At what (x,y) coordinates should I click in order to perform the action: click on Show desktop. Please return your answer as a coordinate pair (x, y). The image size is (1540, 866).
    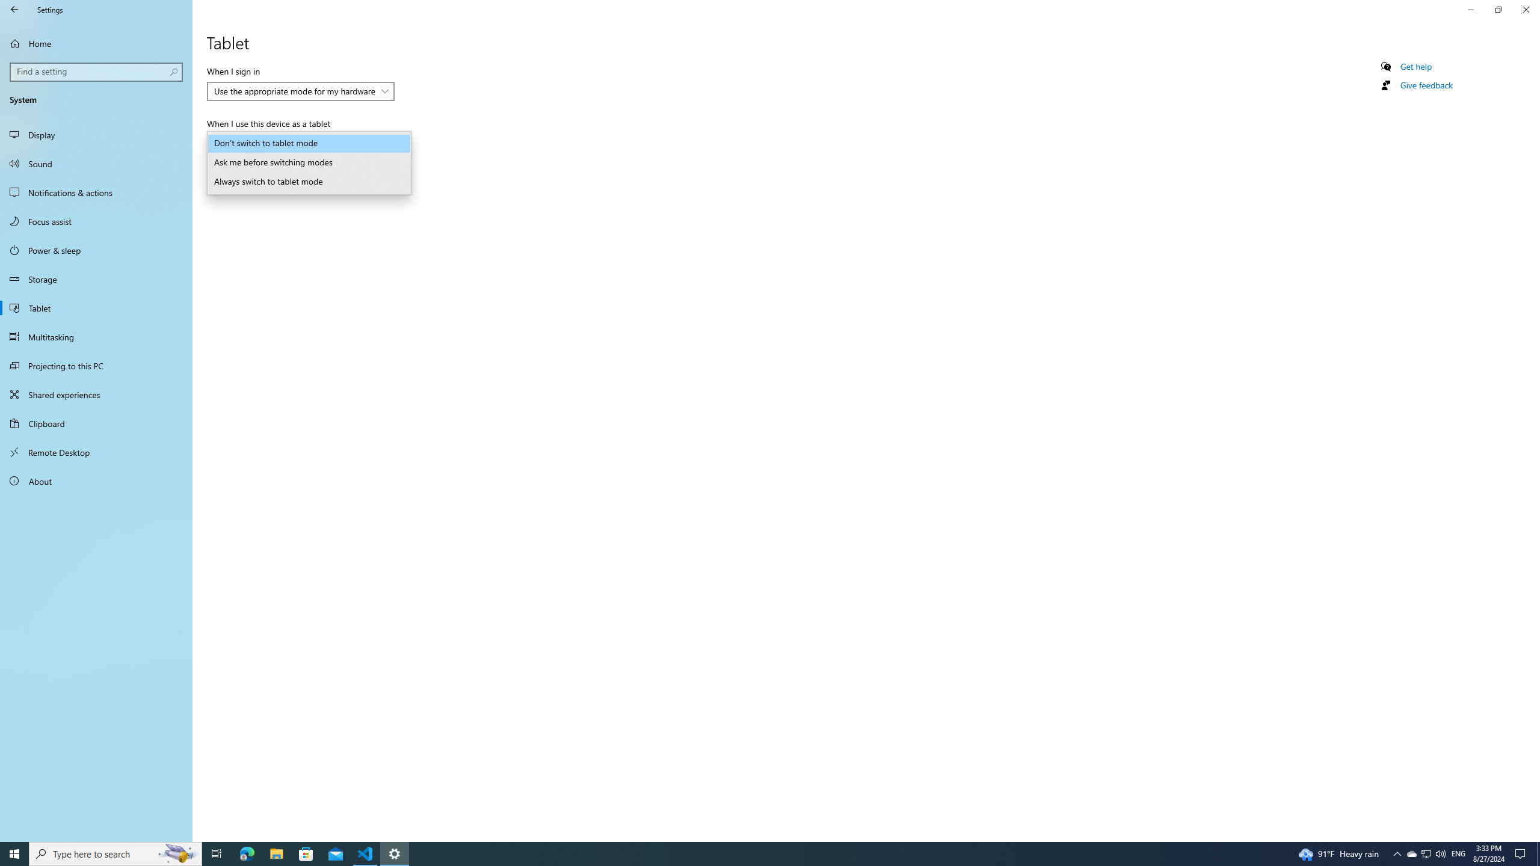
    Looking at the image, I should click on (1426, 854).